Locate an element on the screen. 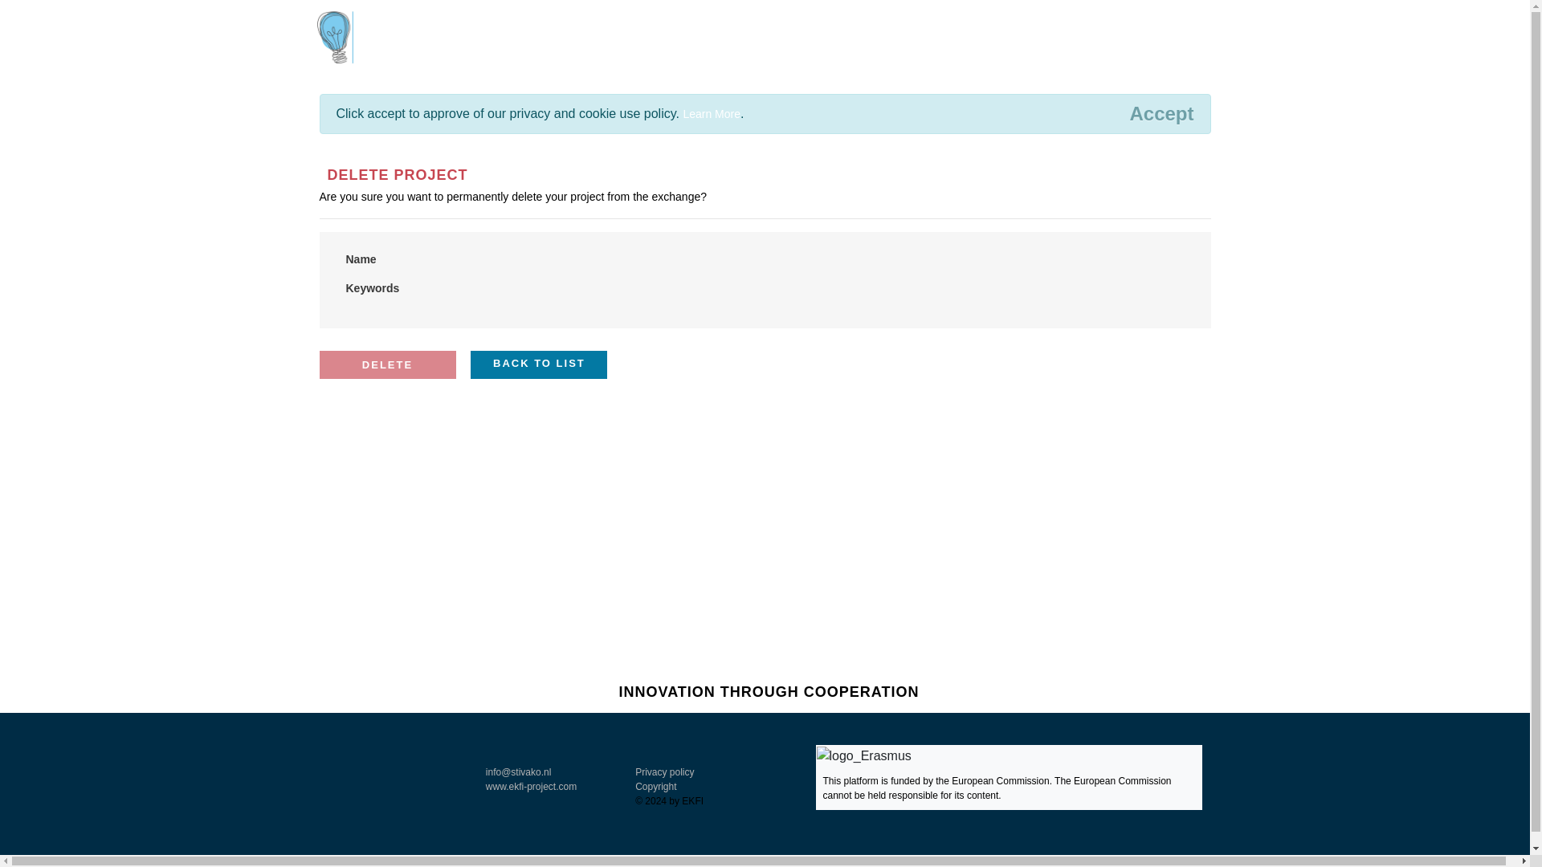  login is located at coordinates (1185, 14).